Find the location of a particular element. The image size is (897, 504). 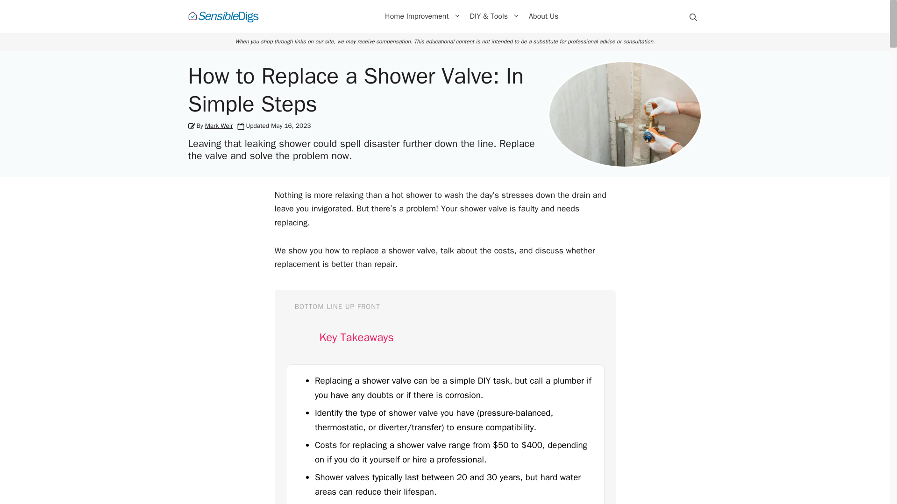

Sensible Digs is located at coordinates (222, 16).